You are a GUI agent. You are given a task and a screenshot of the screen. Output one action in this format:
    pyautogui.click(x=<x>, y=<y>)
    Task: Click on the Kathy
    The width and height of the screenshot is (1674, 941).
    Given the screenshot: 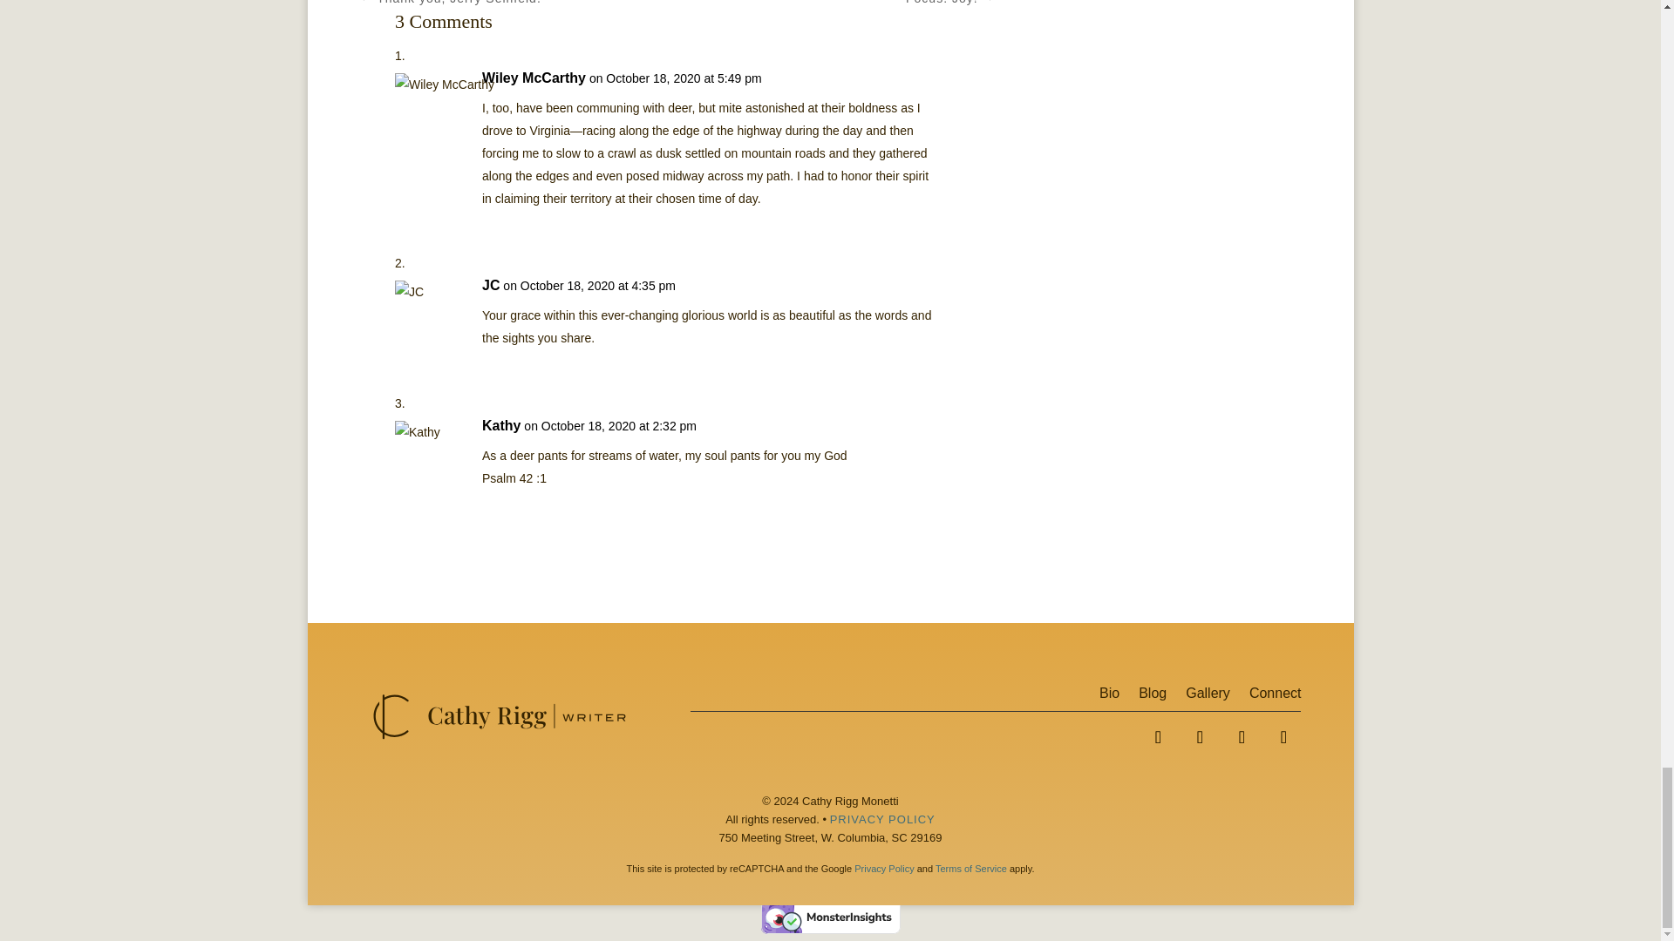 What is the action you would take?
    pyautogui.click(x=500, y=426)
    